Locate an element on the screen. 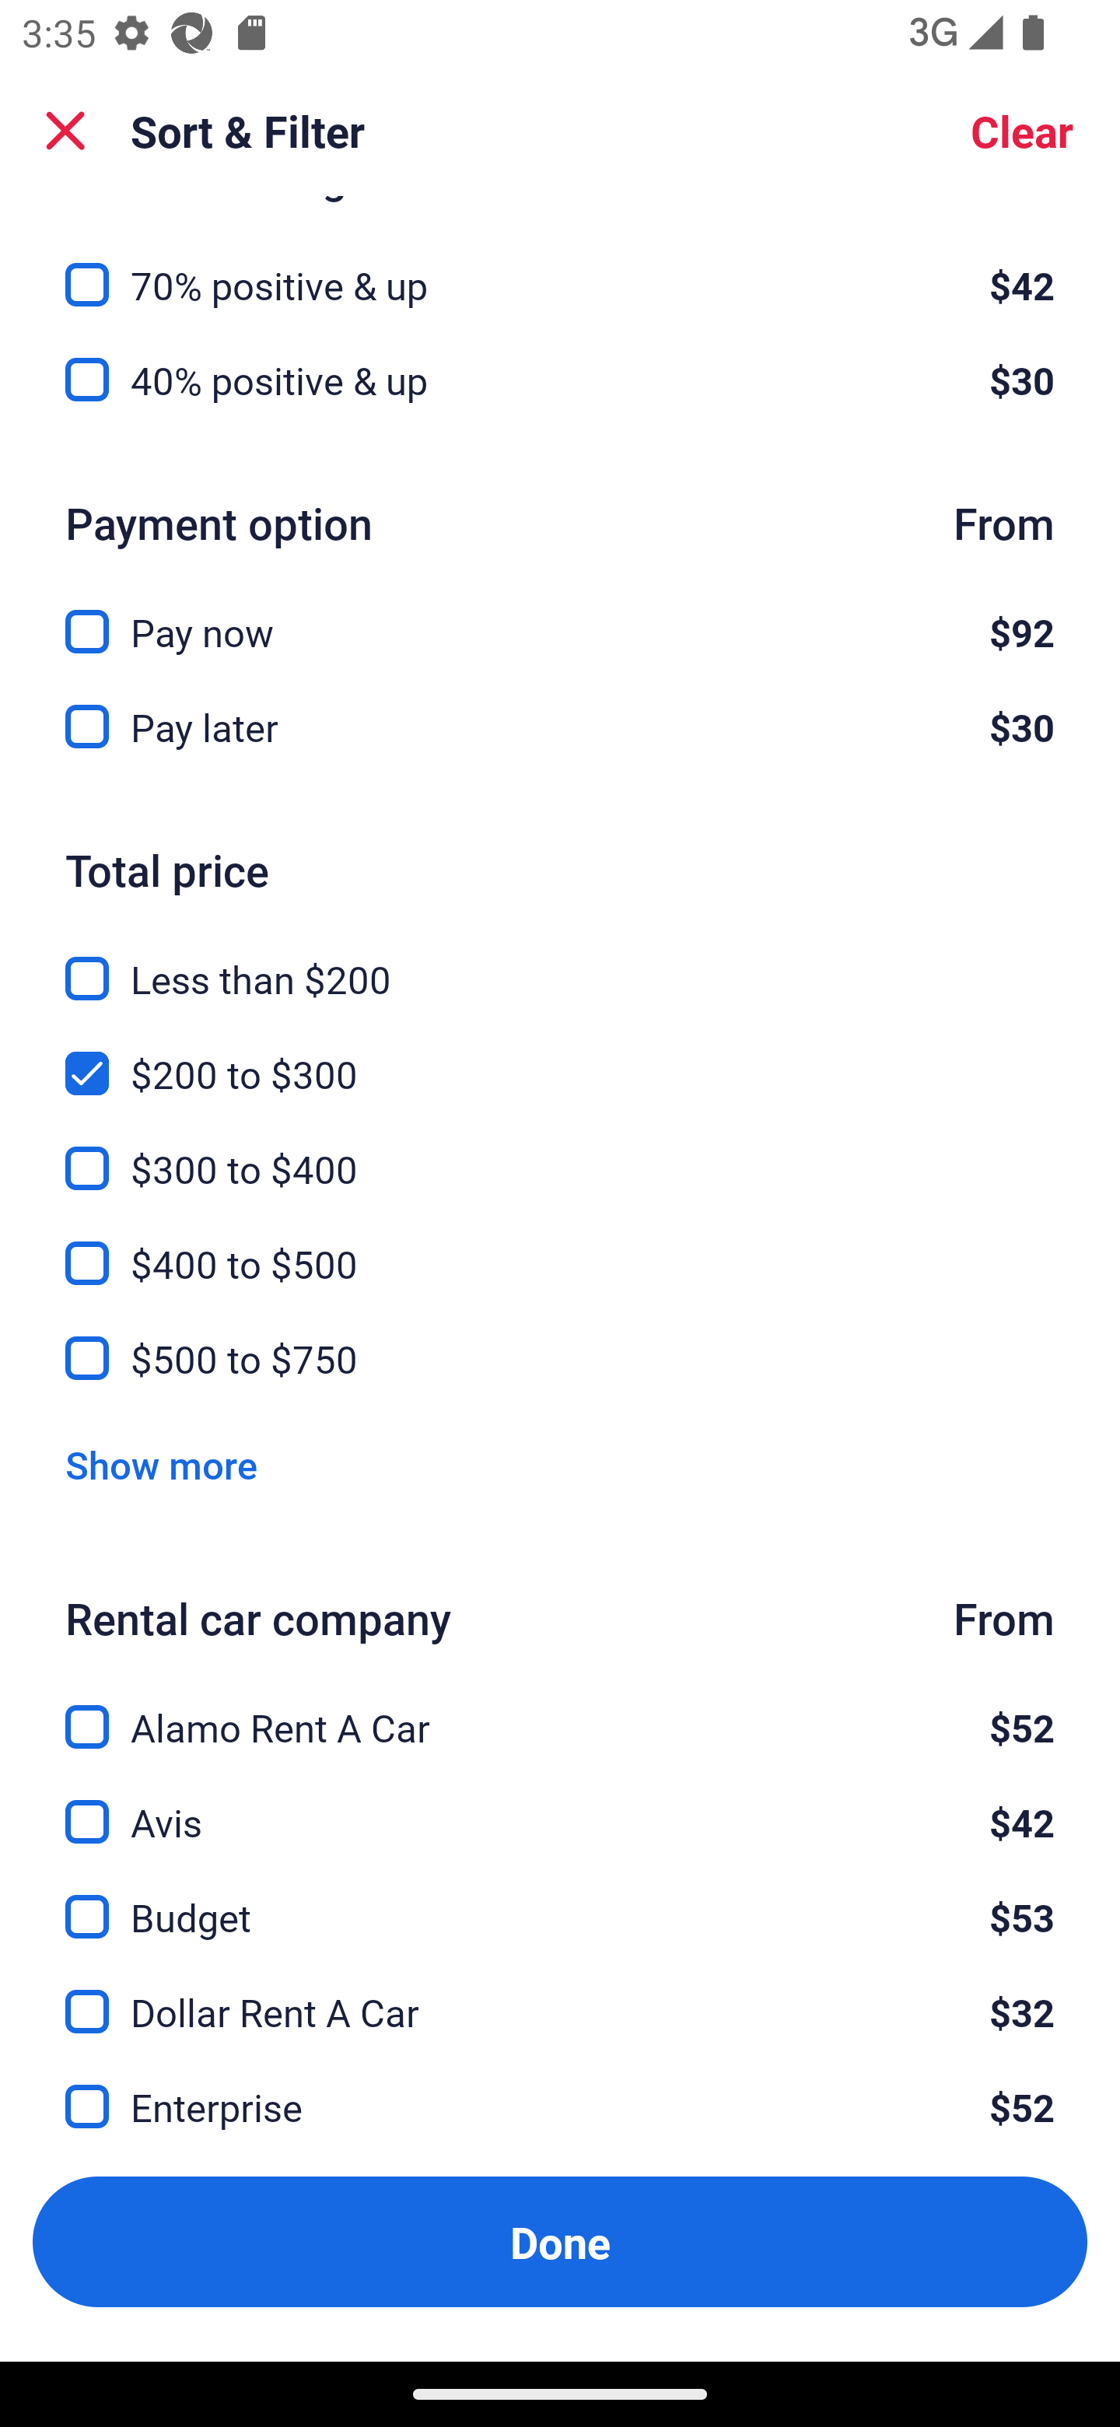  $400 to $500, $400 to $500 is located at coordinates (560, 1246).